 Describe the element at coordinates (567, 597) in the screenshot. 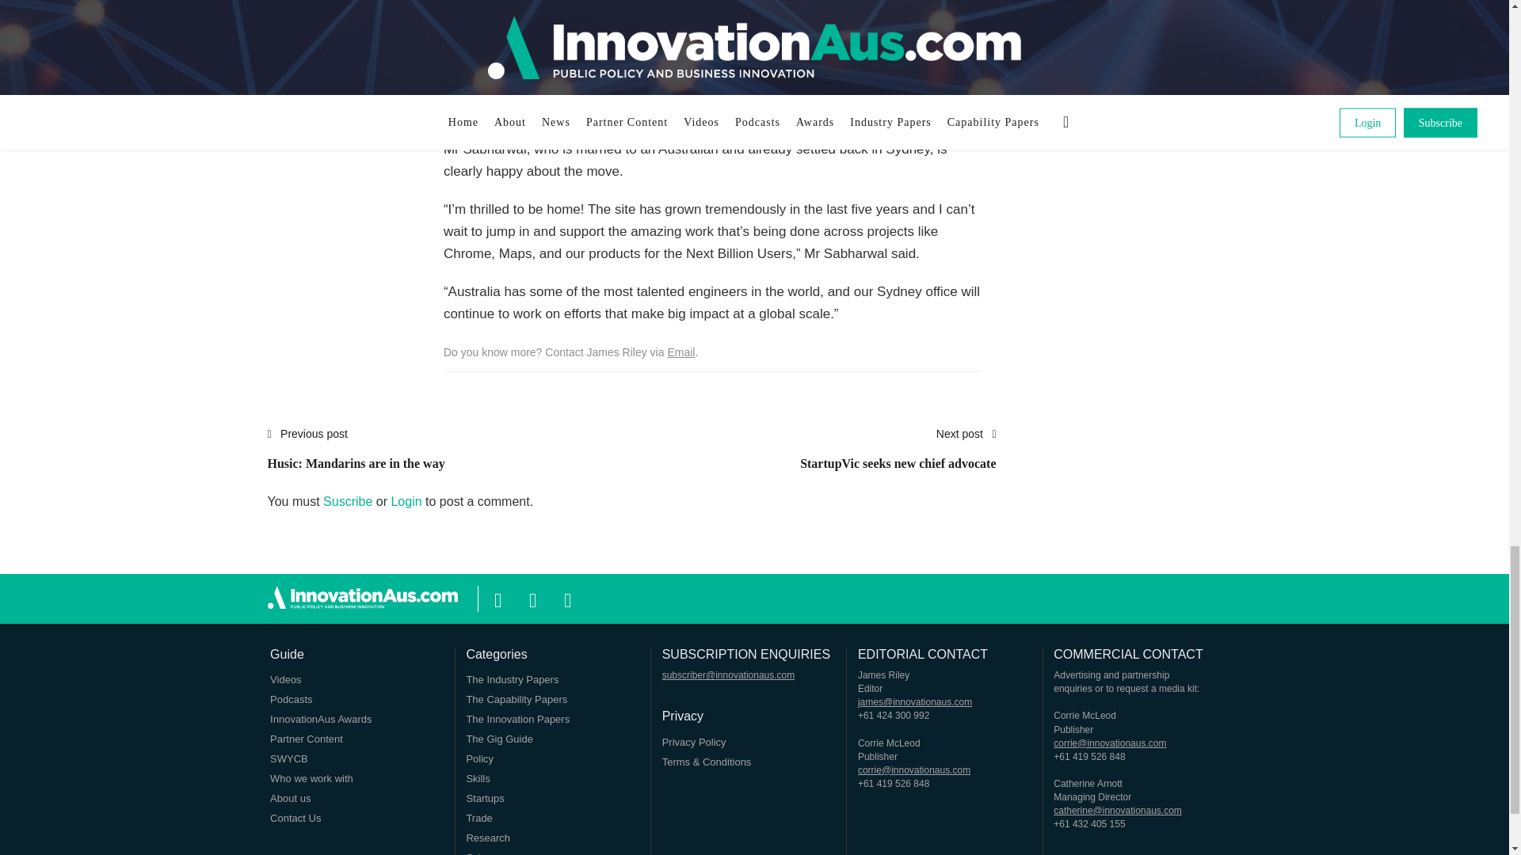

I see `ion-social-linkedin` at that location.